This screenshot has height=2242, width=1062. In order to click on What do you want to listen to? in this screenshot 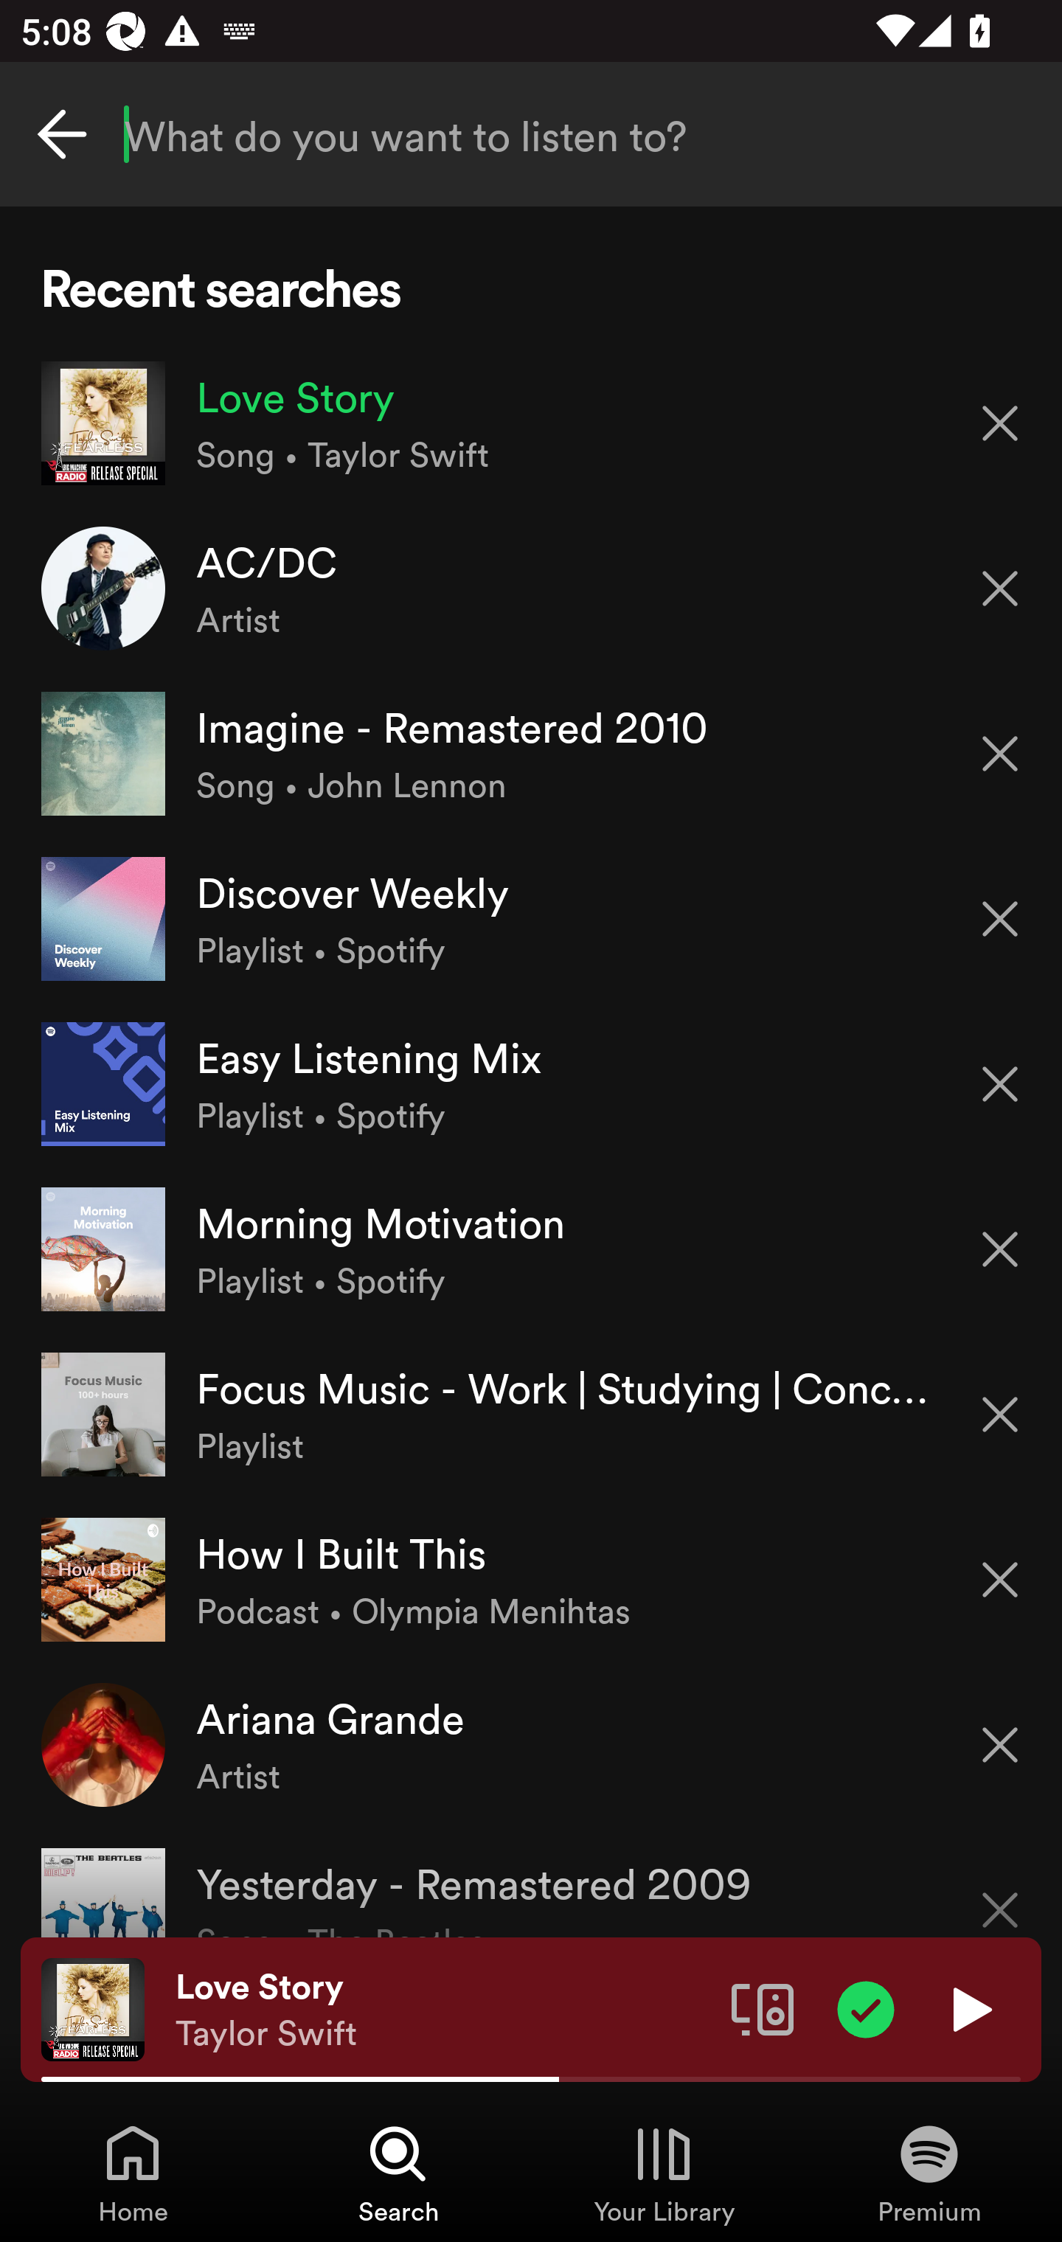, I will do `click(531, 134)`.